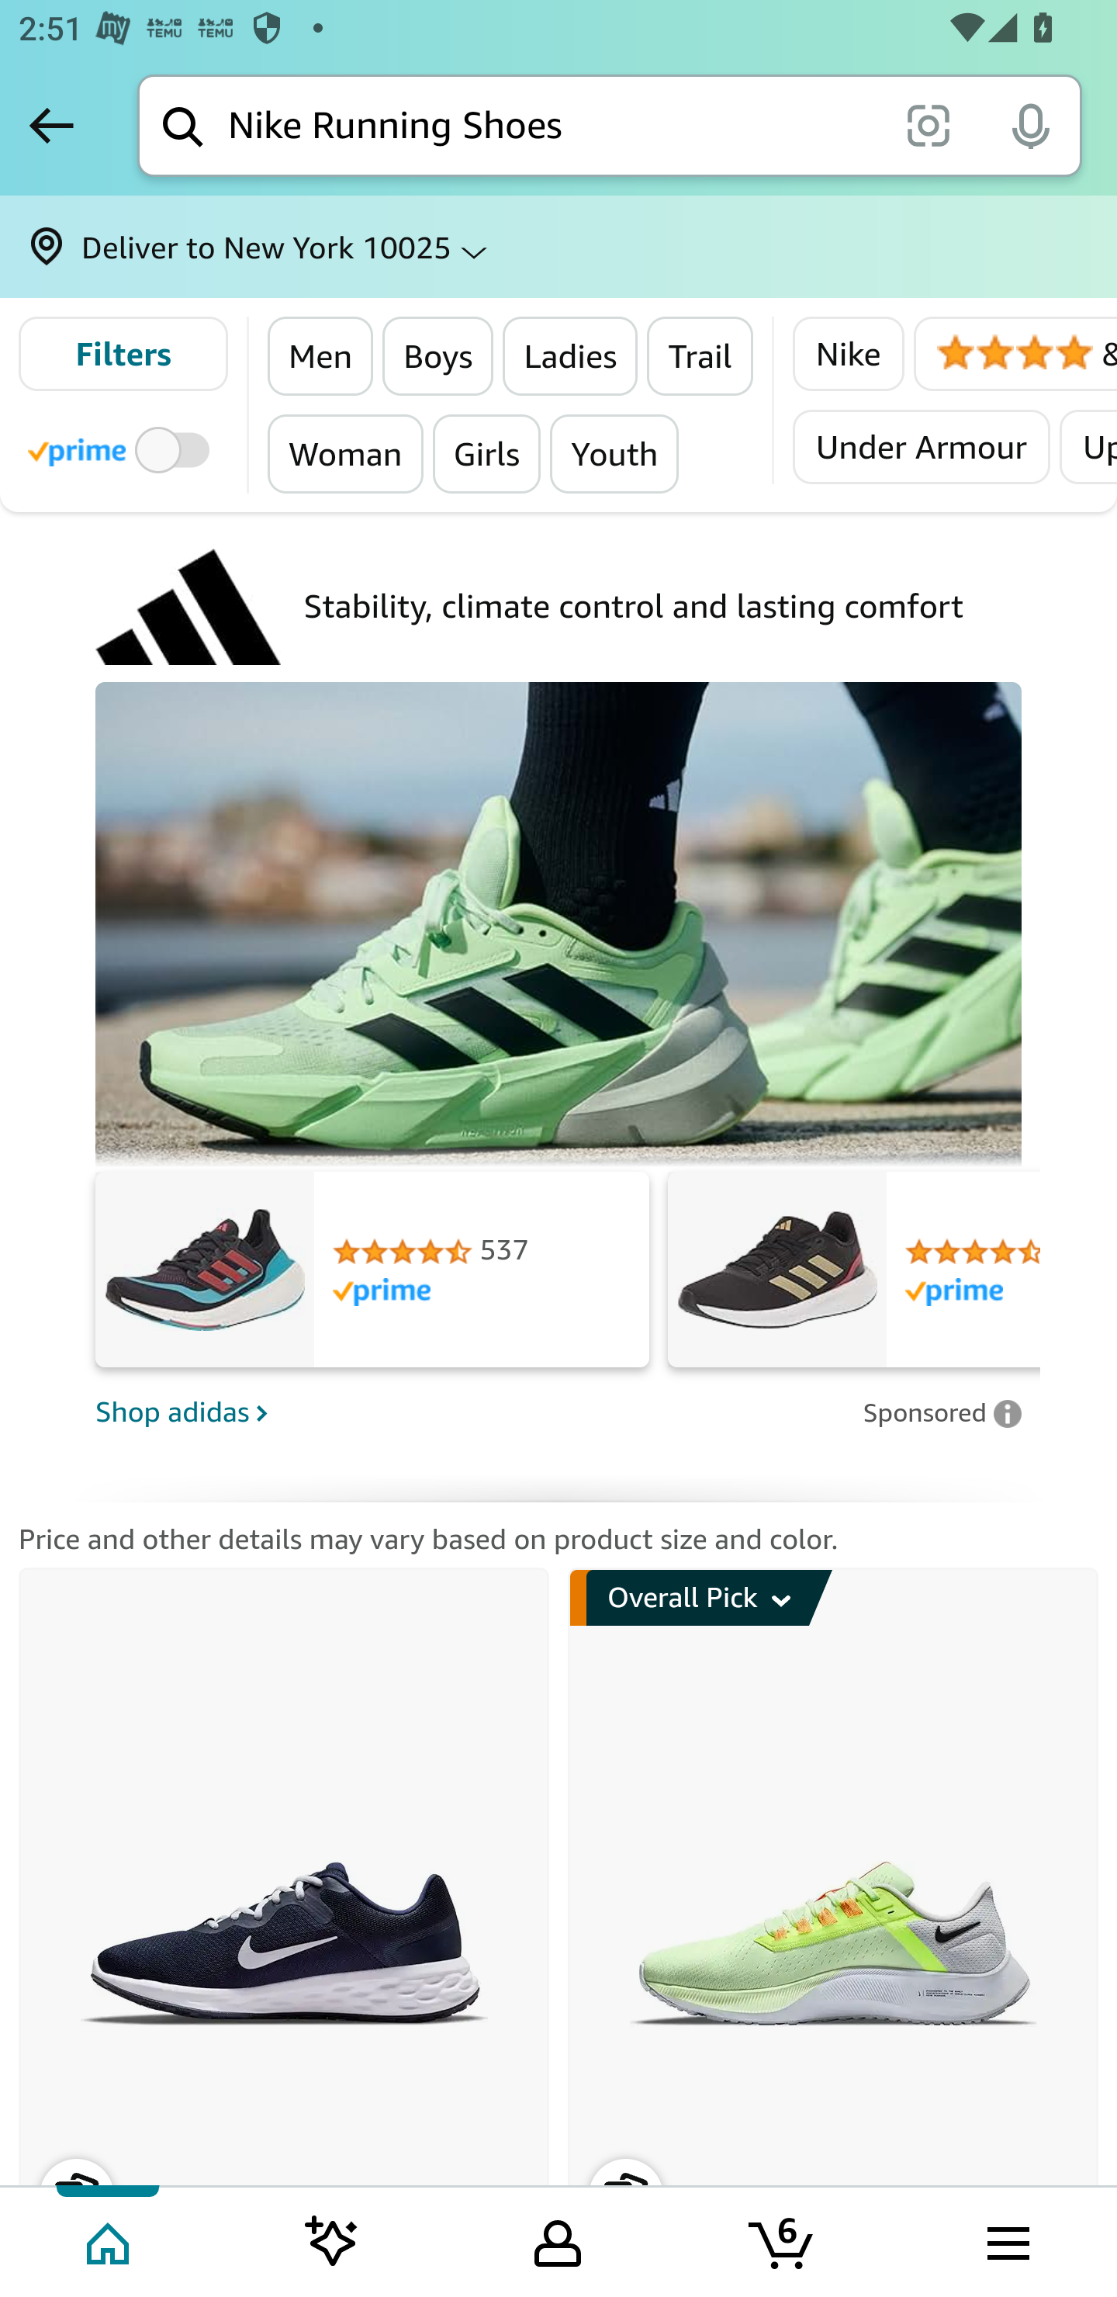 This screenshot has width=1117, height=2297. I want to click on Men, so click(321, 355).